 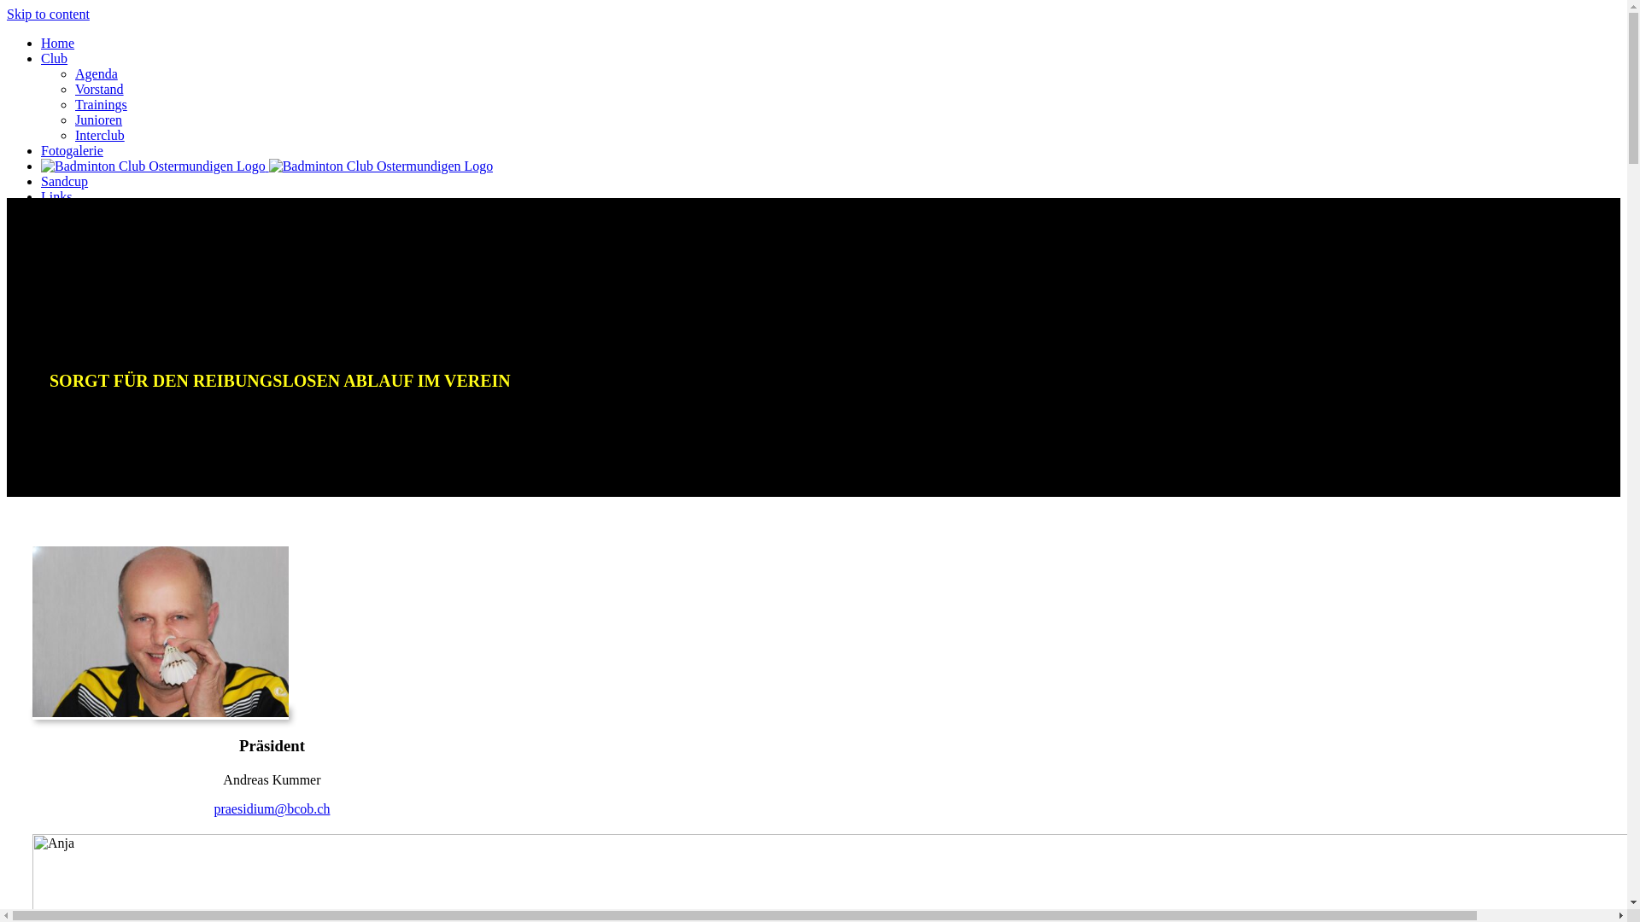 What do you see at coordinates (161, 632) in the screenshot?
I see `1690573992987` at bounding box center [161, 632].